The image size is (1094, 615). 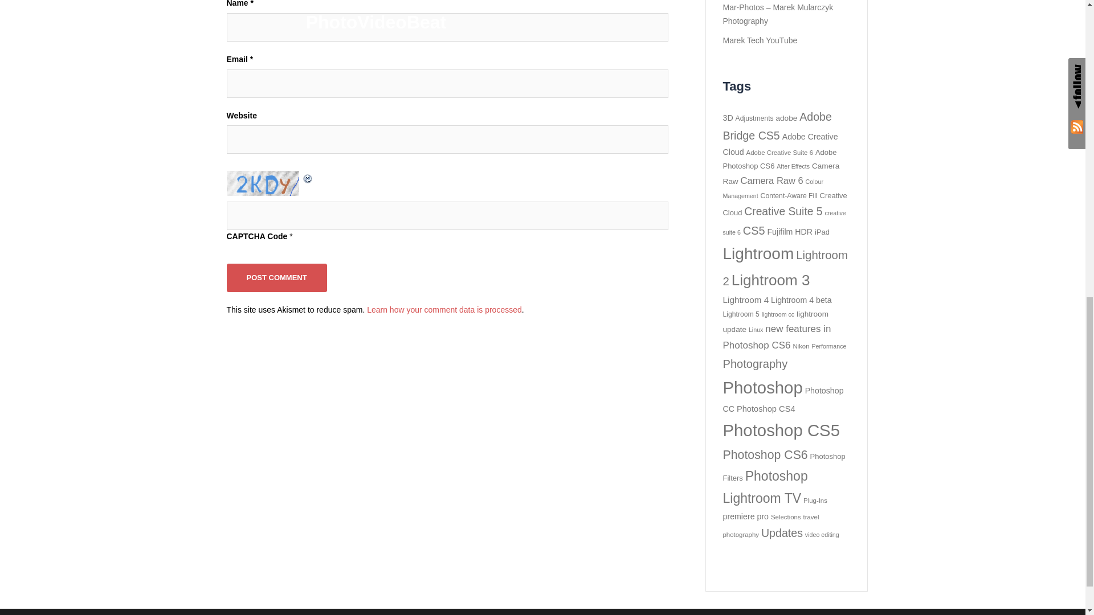 What do you see at coordinates (793, 166) in the screenshot?
I see `After Effects` at bounding box center [793, 166].